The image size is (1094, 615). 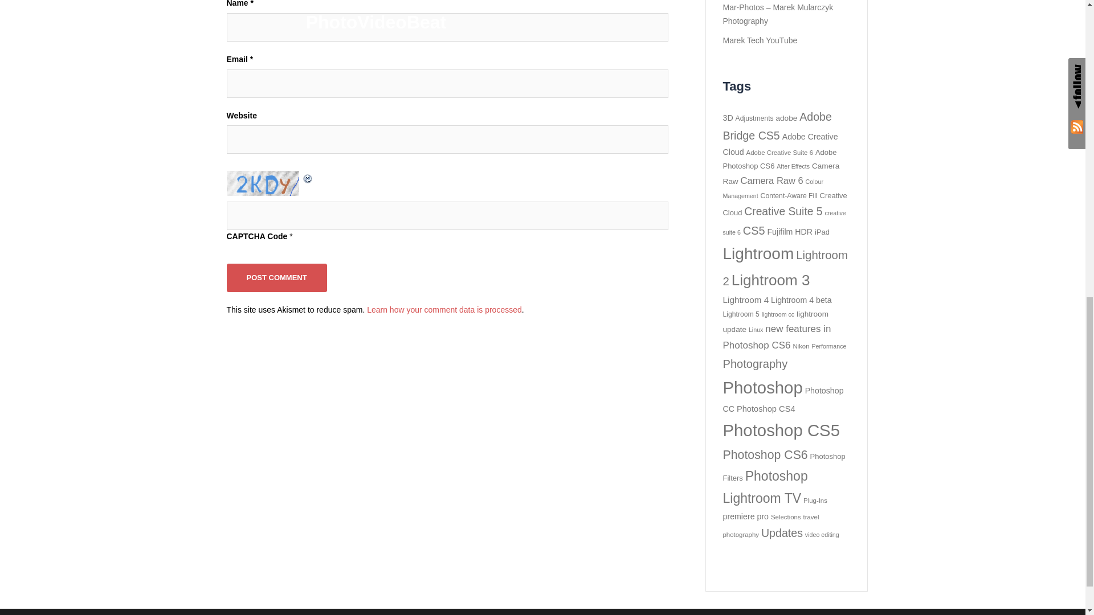 What do you see at coordinates (793, 166) in the screenshot?
I see `After Effects` at bounding box center [793, 166].